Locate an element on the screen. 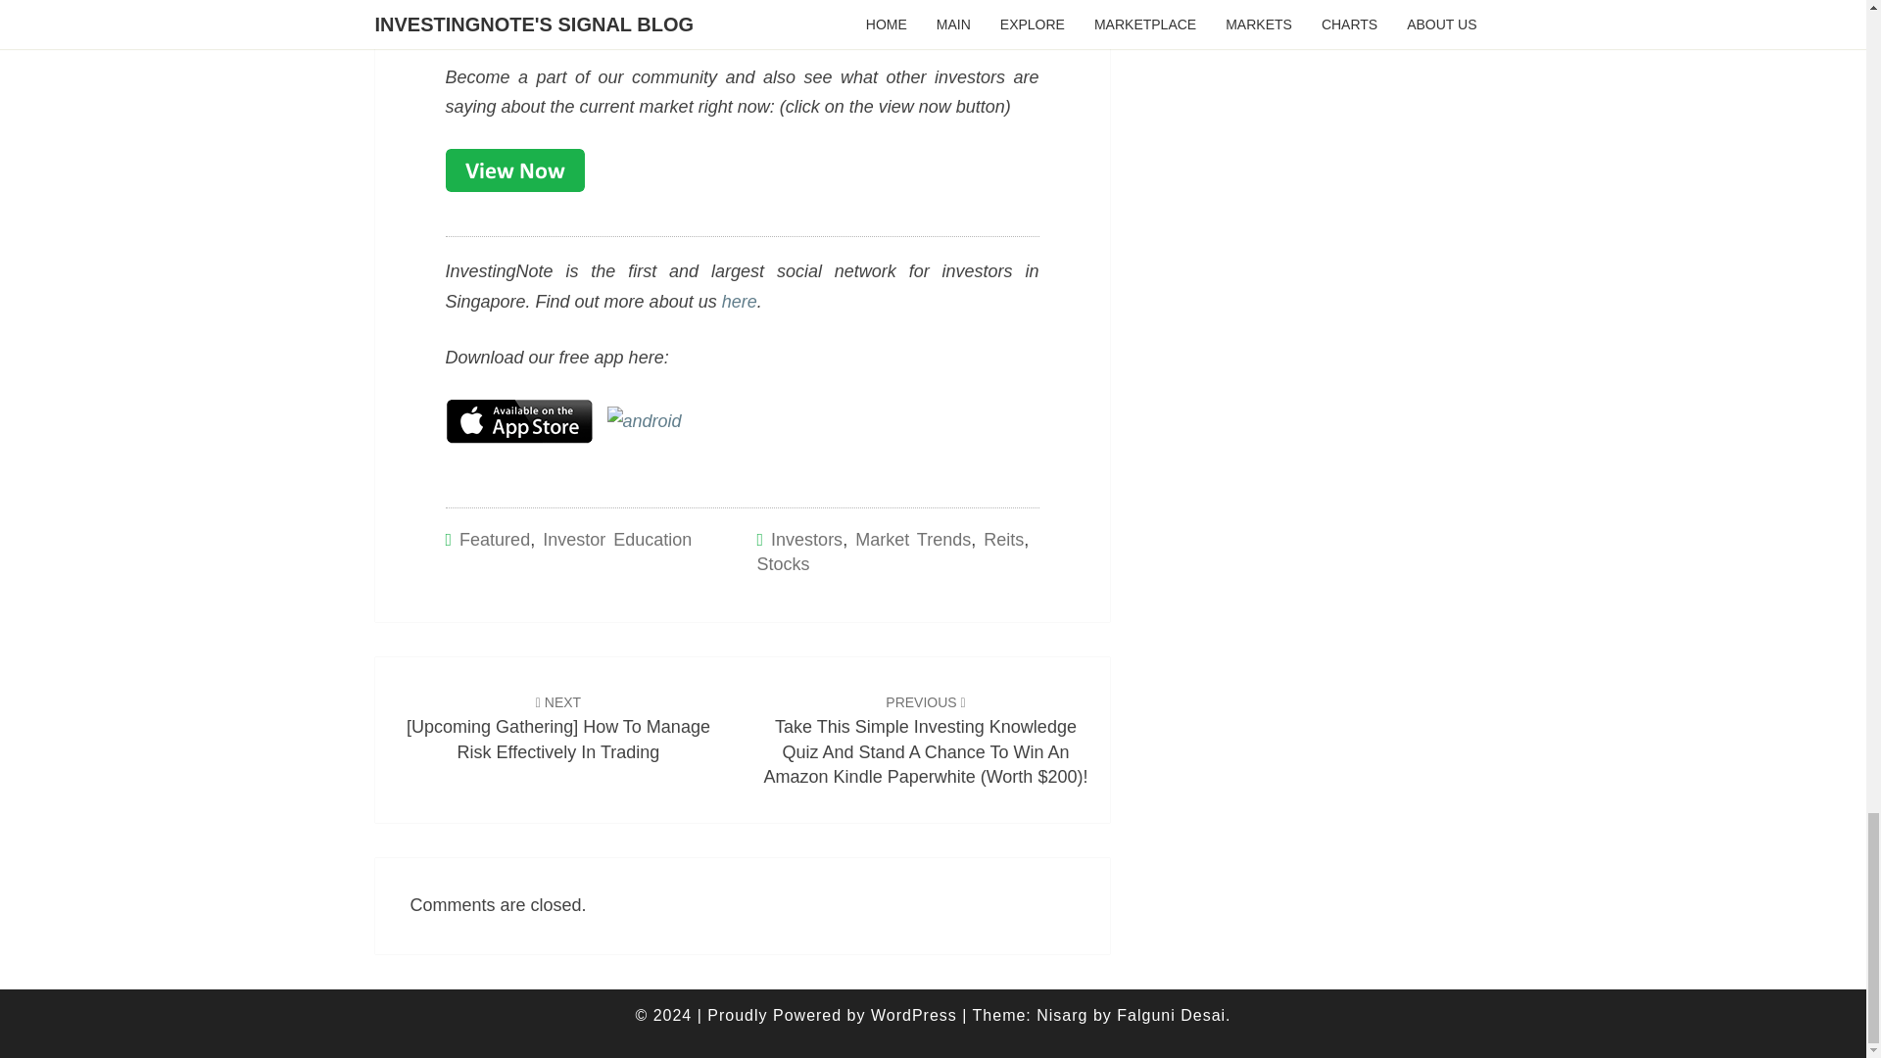 The image size is (1881, 1058). here is located at coordinates (740, 302).